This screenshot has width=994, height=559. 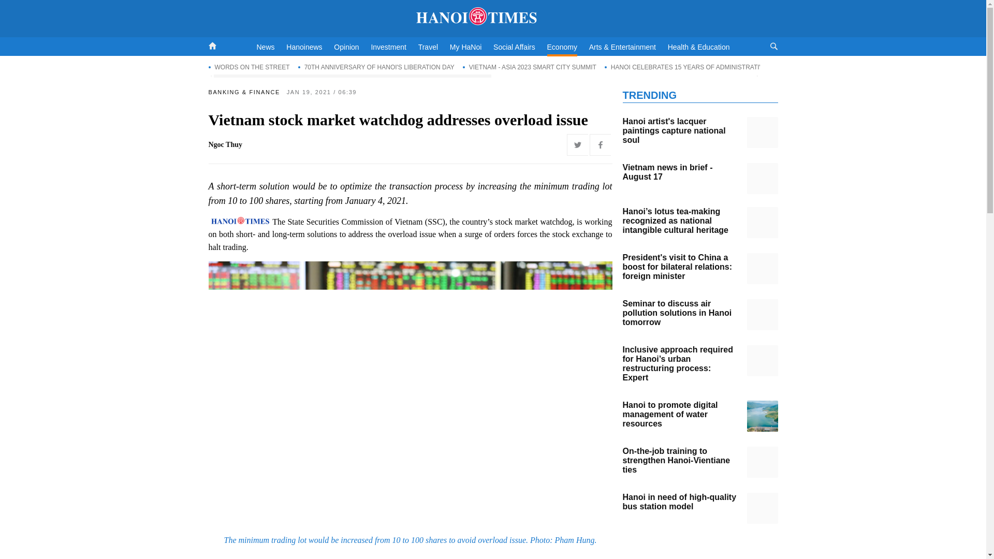 What do you see at coordinates (762, 315) in the screenshot?
I see `Seminar to discuss air pollution solutions in Hanoi tomorrow` at bounding box center [762, 315].